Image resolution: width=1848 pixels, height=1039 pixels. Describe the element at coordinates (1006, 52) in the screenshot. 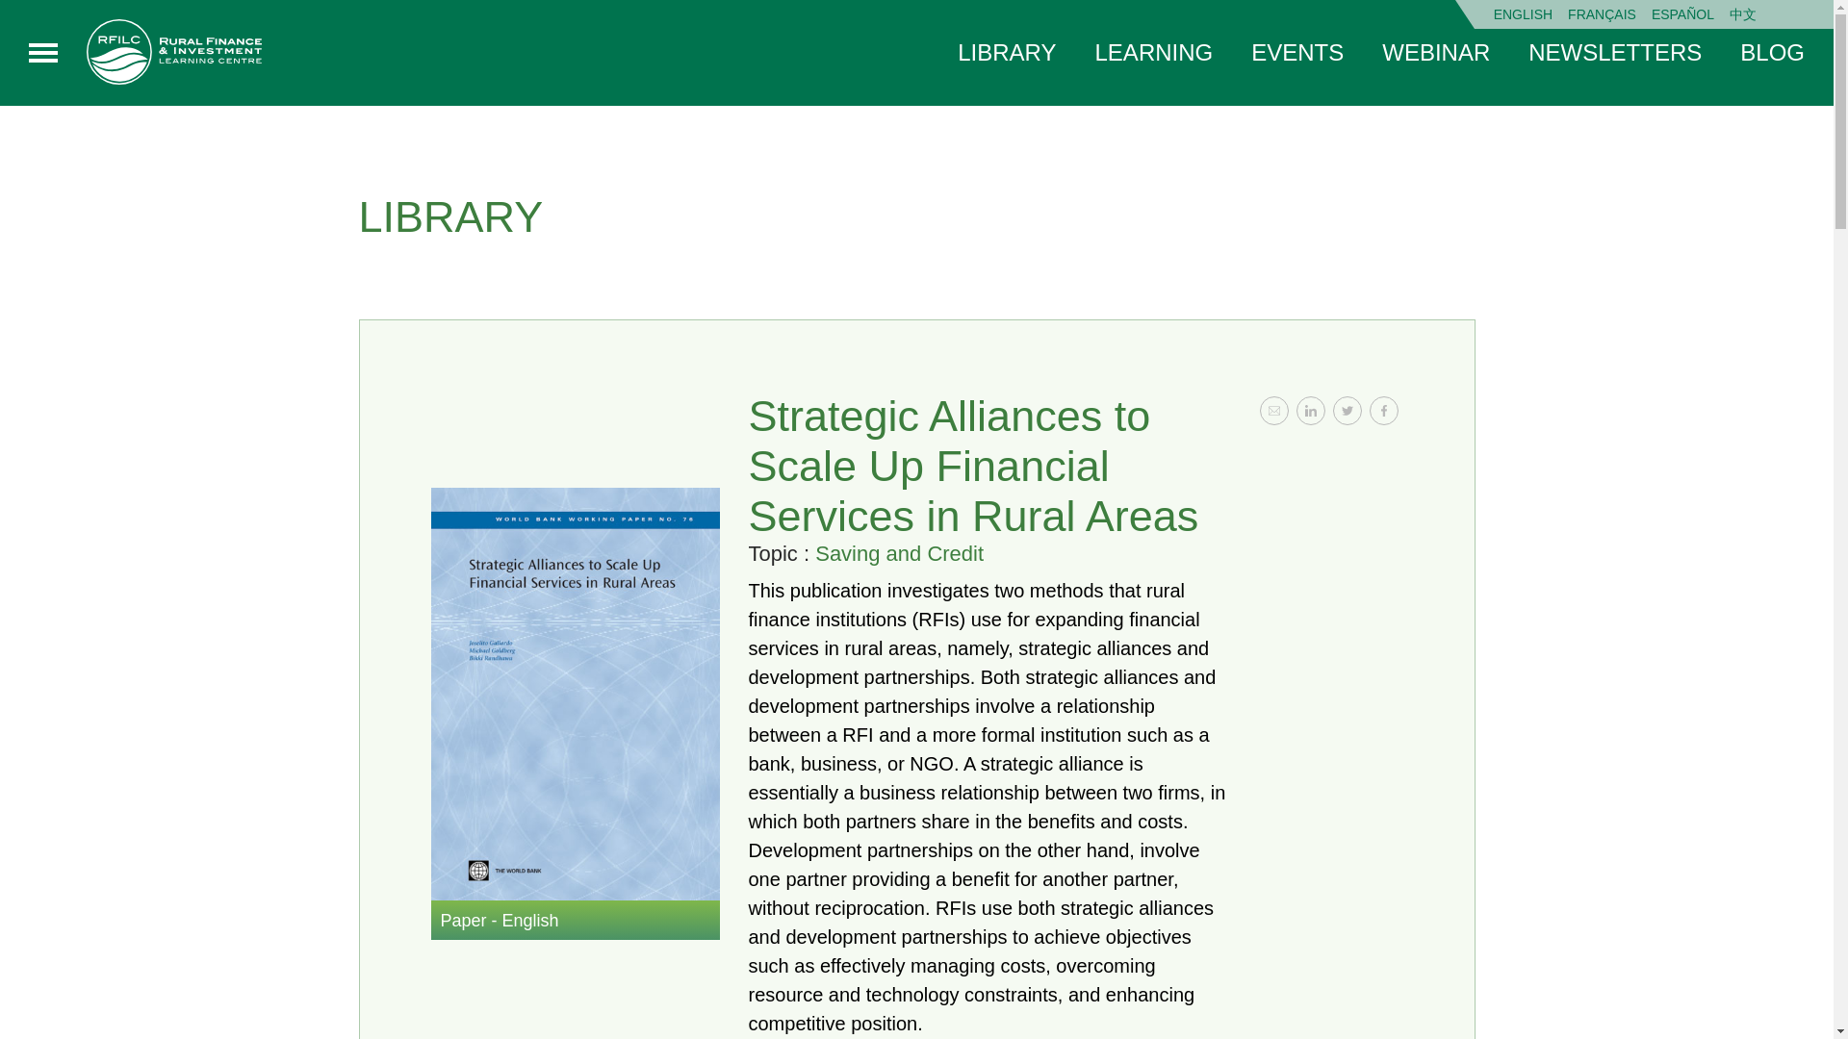

I see `LIBRARY` at that location.